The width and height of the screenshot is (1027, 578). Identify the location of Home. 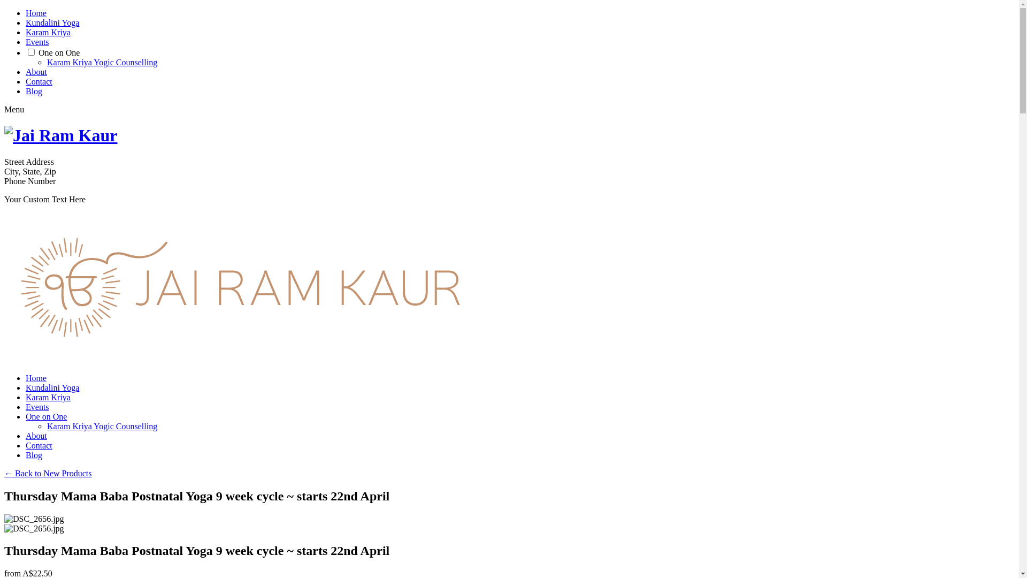
(36, 378).